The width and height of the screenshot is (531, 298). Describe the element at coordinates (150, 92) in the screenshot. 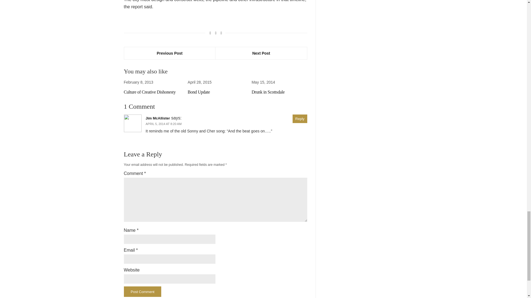

I see `Culture of Creative Dishonesty` at that location.